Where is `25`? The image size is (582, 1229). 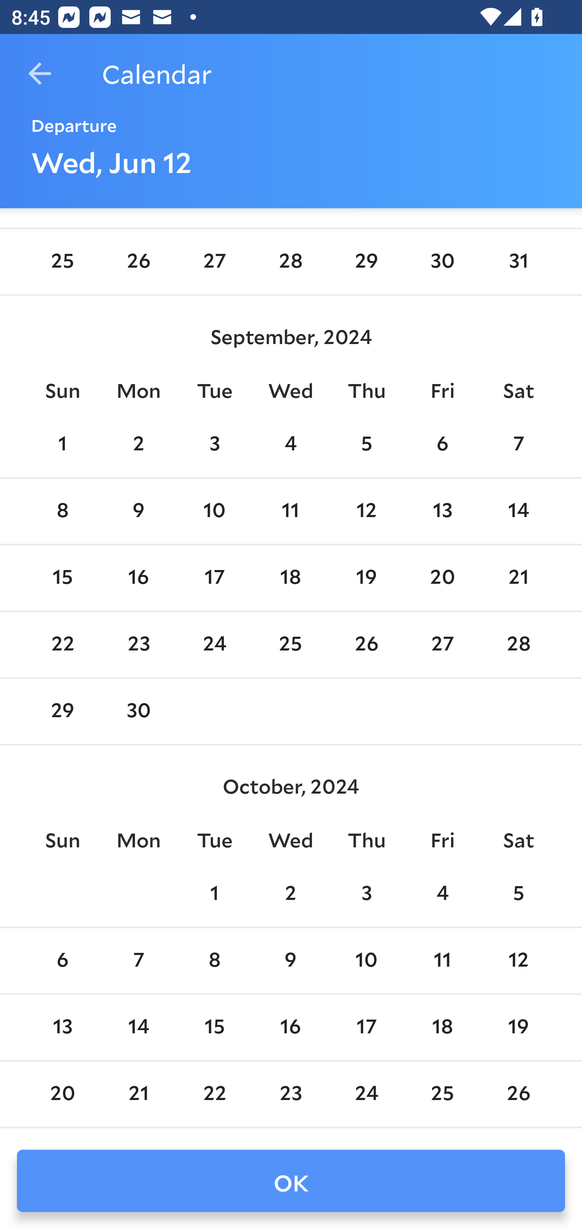
25 is located at coordinates (442, 1094).